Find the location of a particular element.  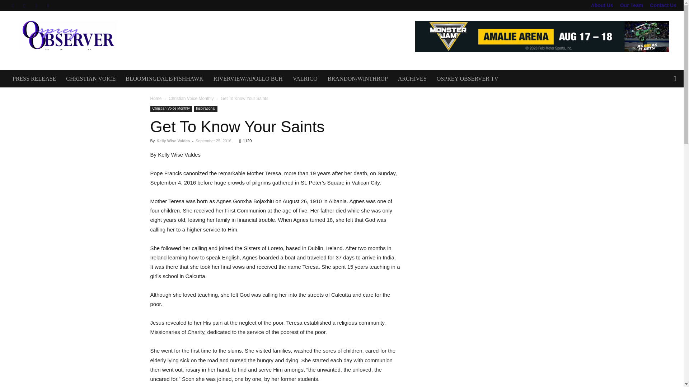

About Us is located at coordinates (601, 5).